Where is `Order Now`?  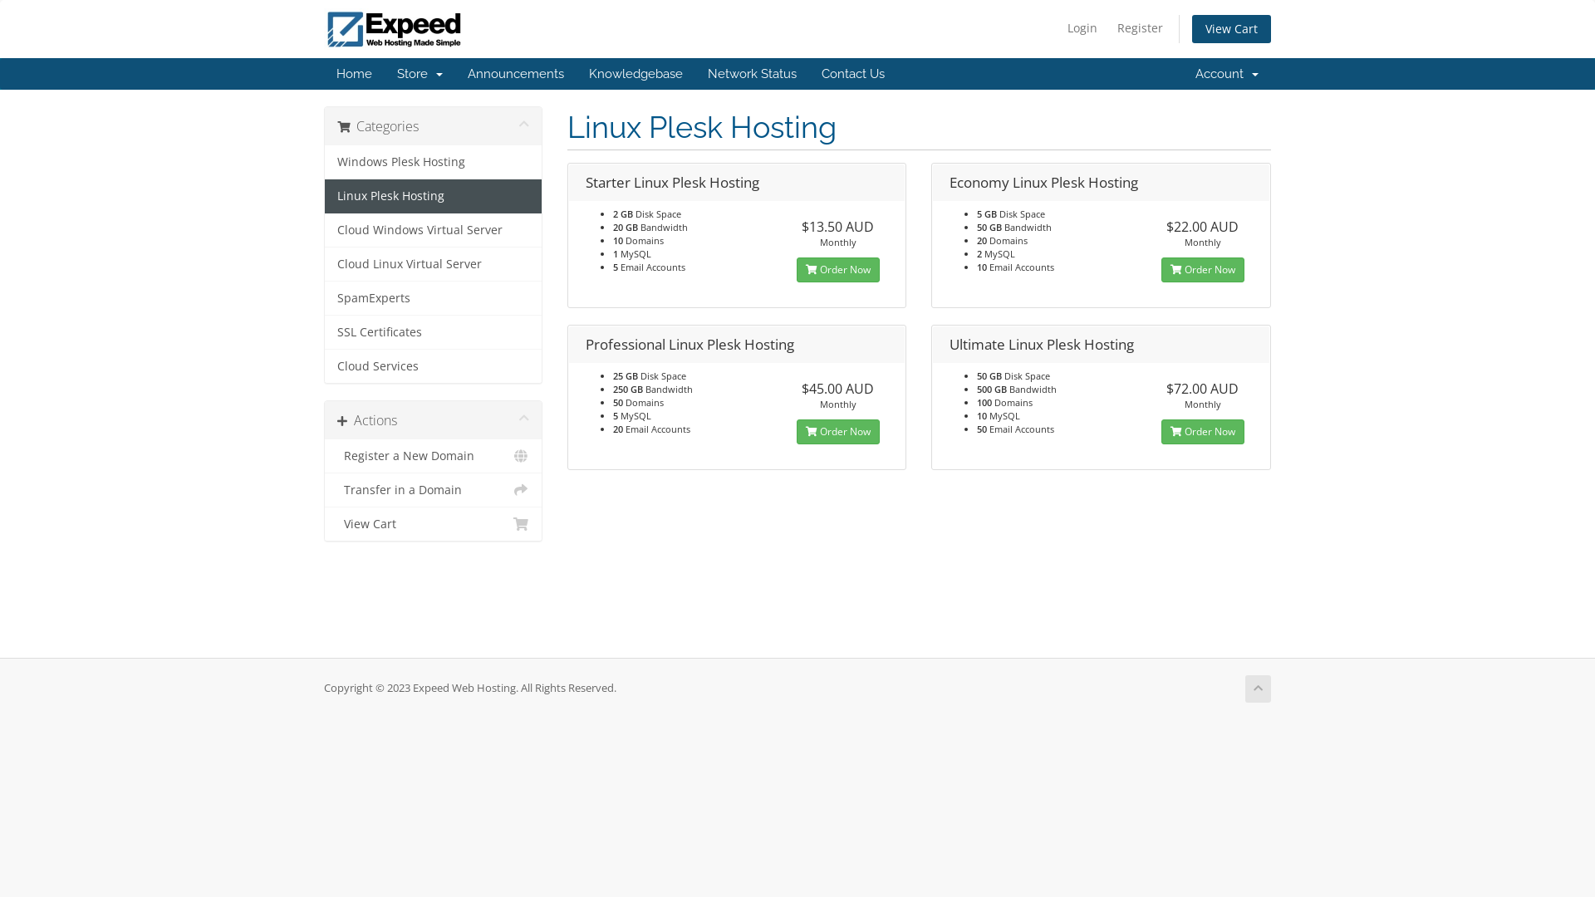 Order Now is located at coordinates (838, 432).